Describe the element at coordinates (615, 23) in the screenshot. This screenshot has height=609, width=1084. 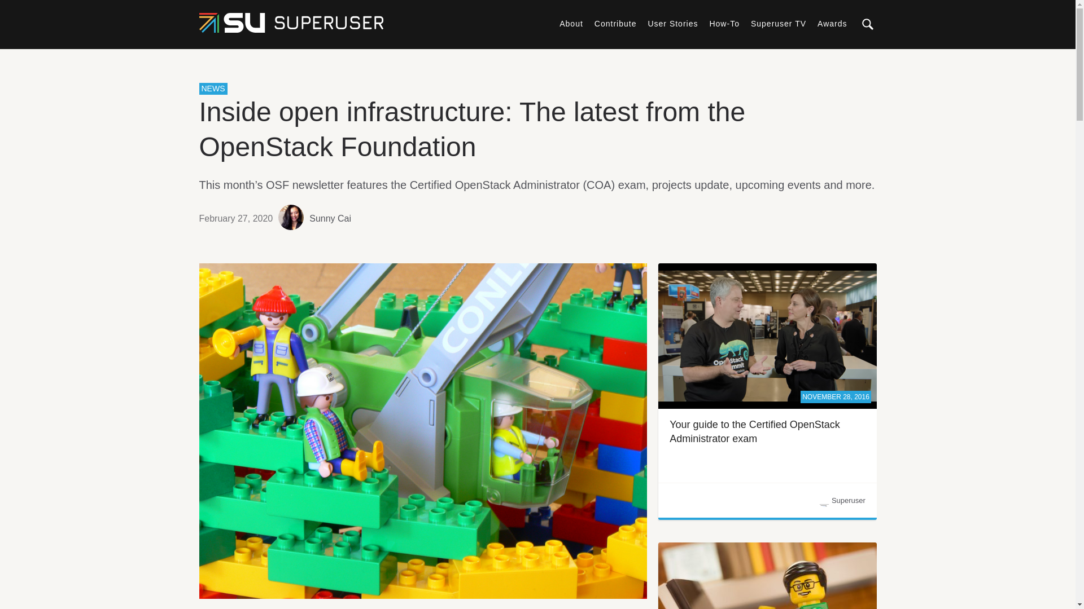
I see `Contribute` at that location.